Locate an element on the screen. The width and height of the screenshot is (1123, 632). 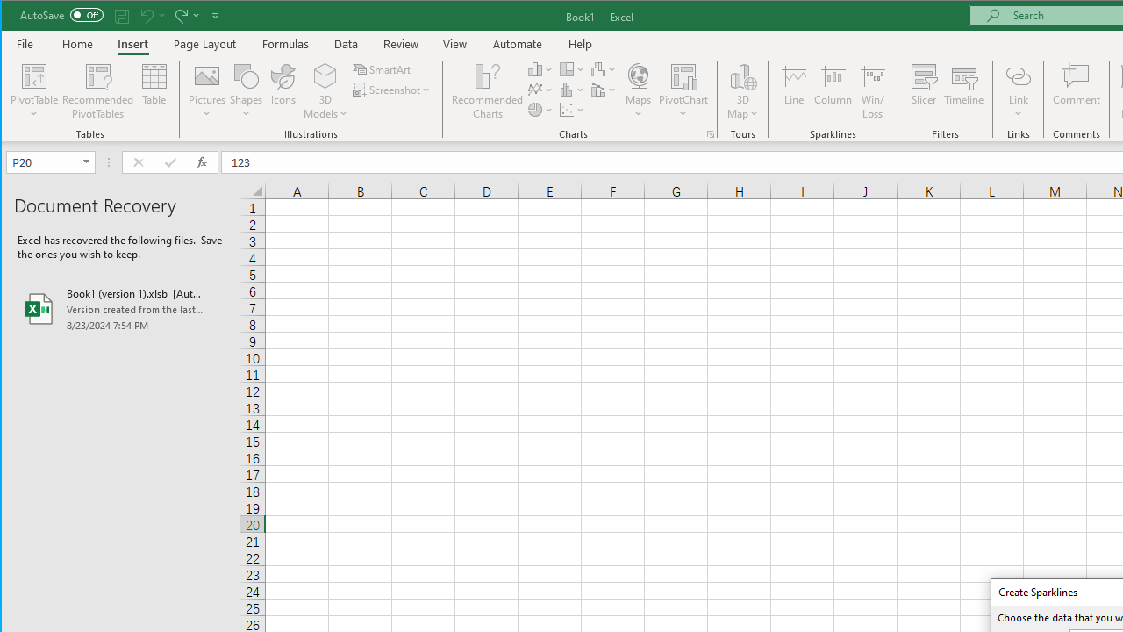
Win/Loss is located at coordinates (873, 91).